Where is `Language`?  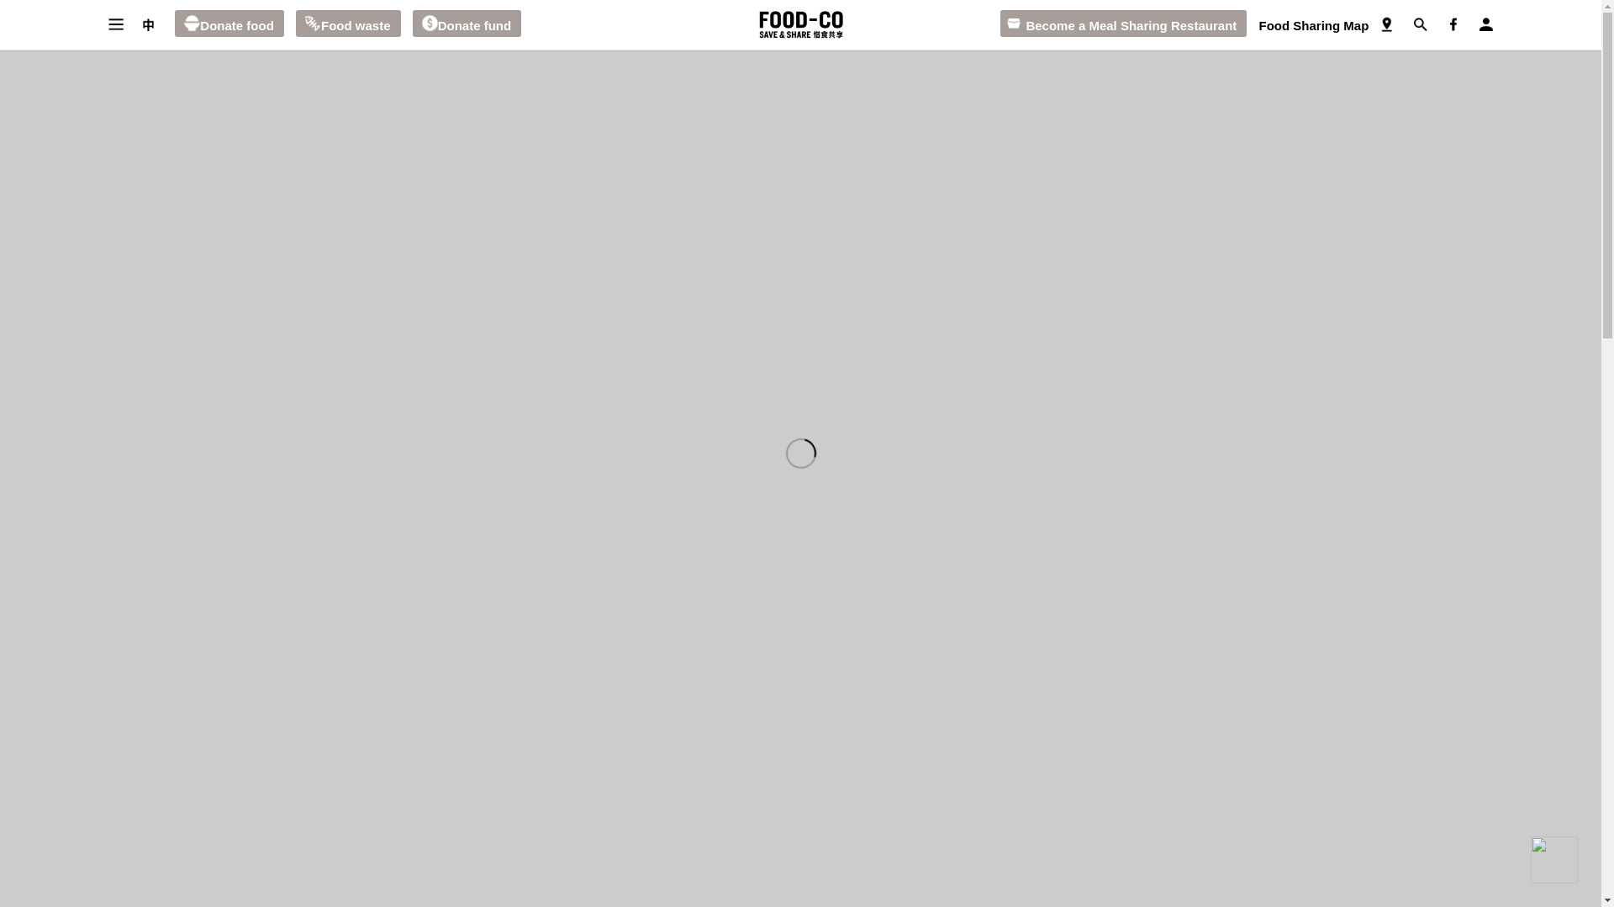 Language is located at coordinates (148, 24).